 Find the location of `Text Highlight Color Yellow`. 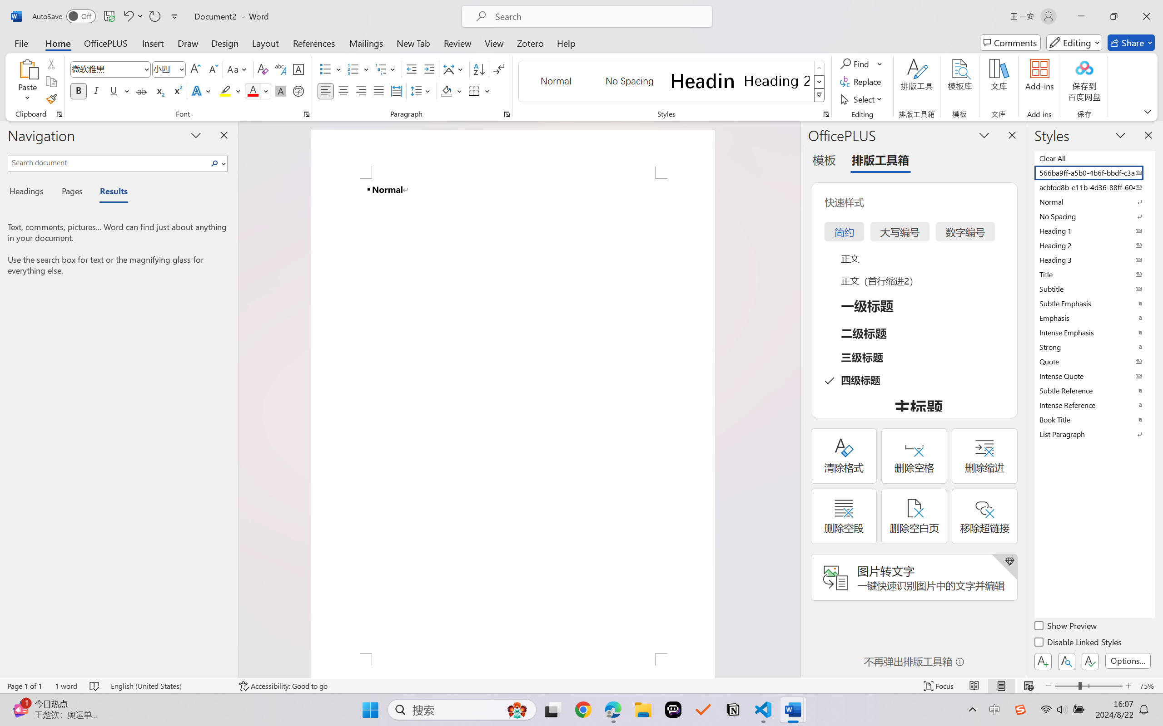

Text Highlight Color Yellow is located at coordinates (225, 91).